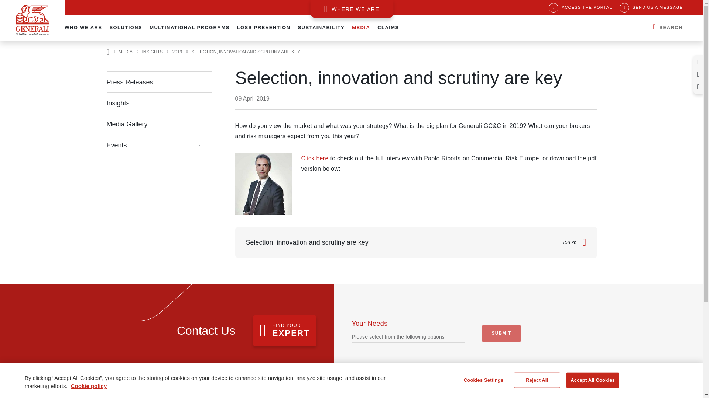  What do you see at coordinates (352, 9) in the screenshot?
I see `WHERE WE ARE` at bounding box center [352, 9].